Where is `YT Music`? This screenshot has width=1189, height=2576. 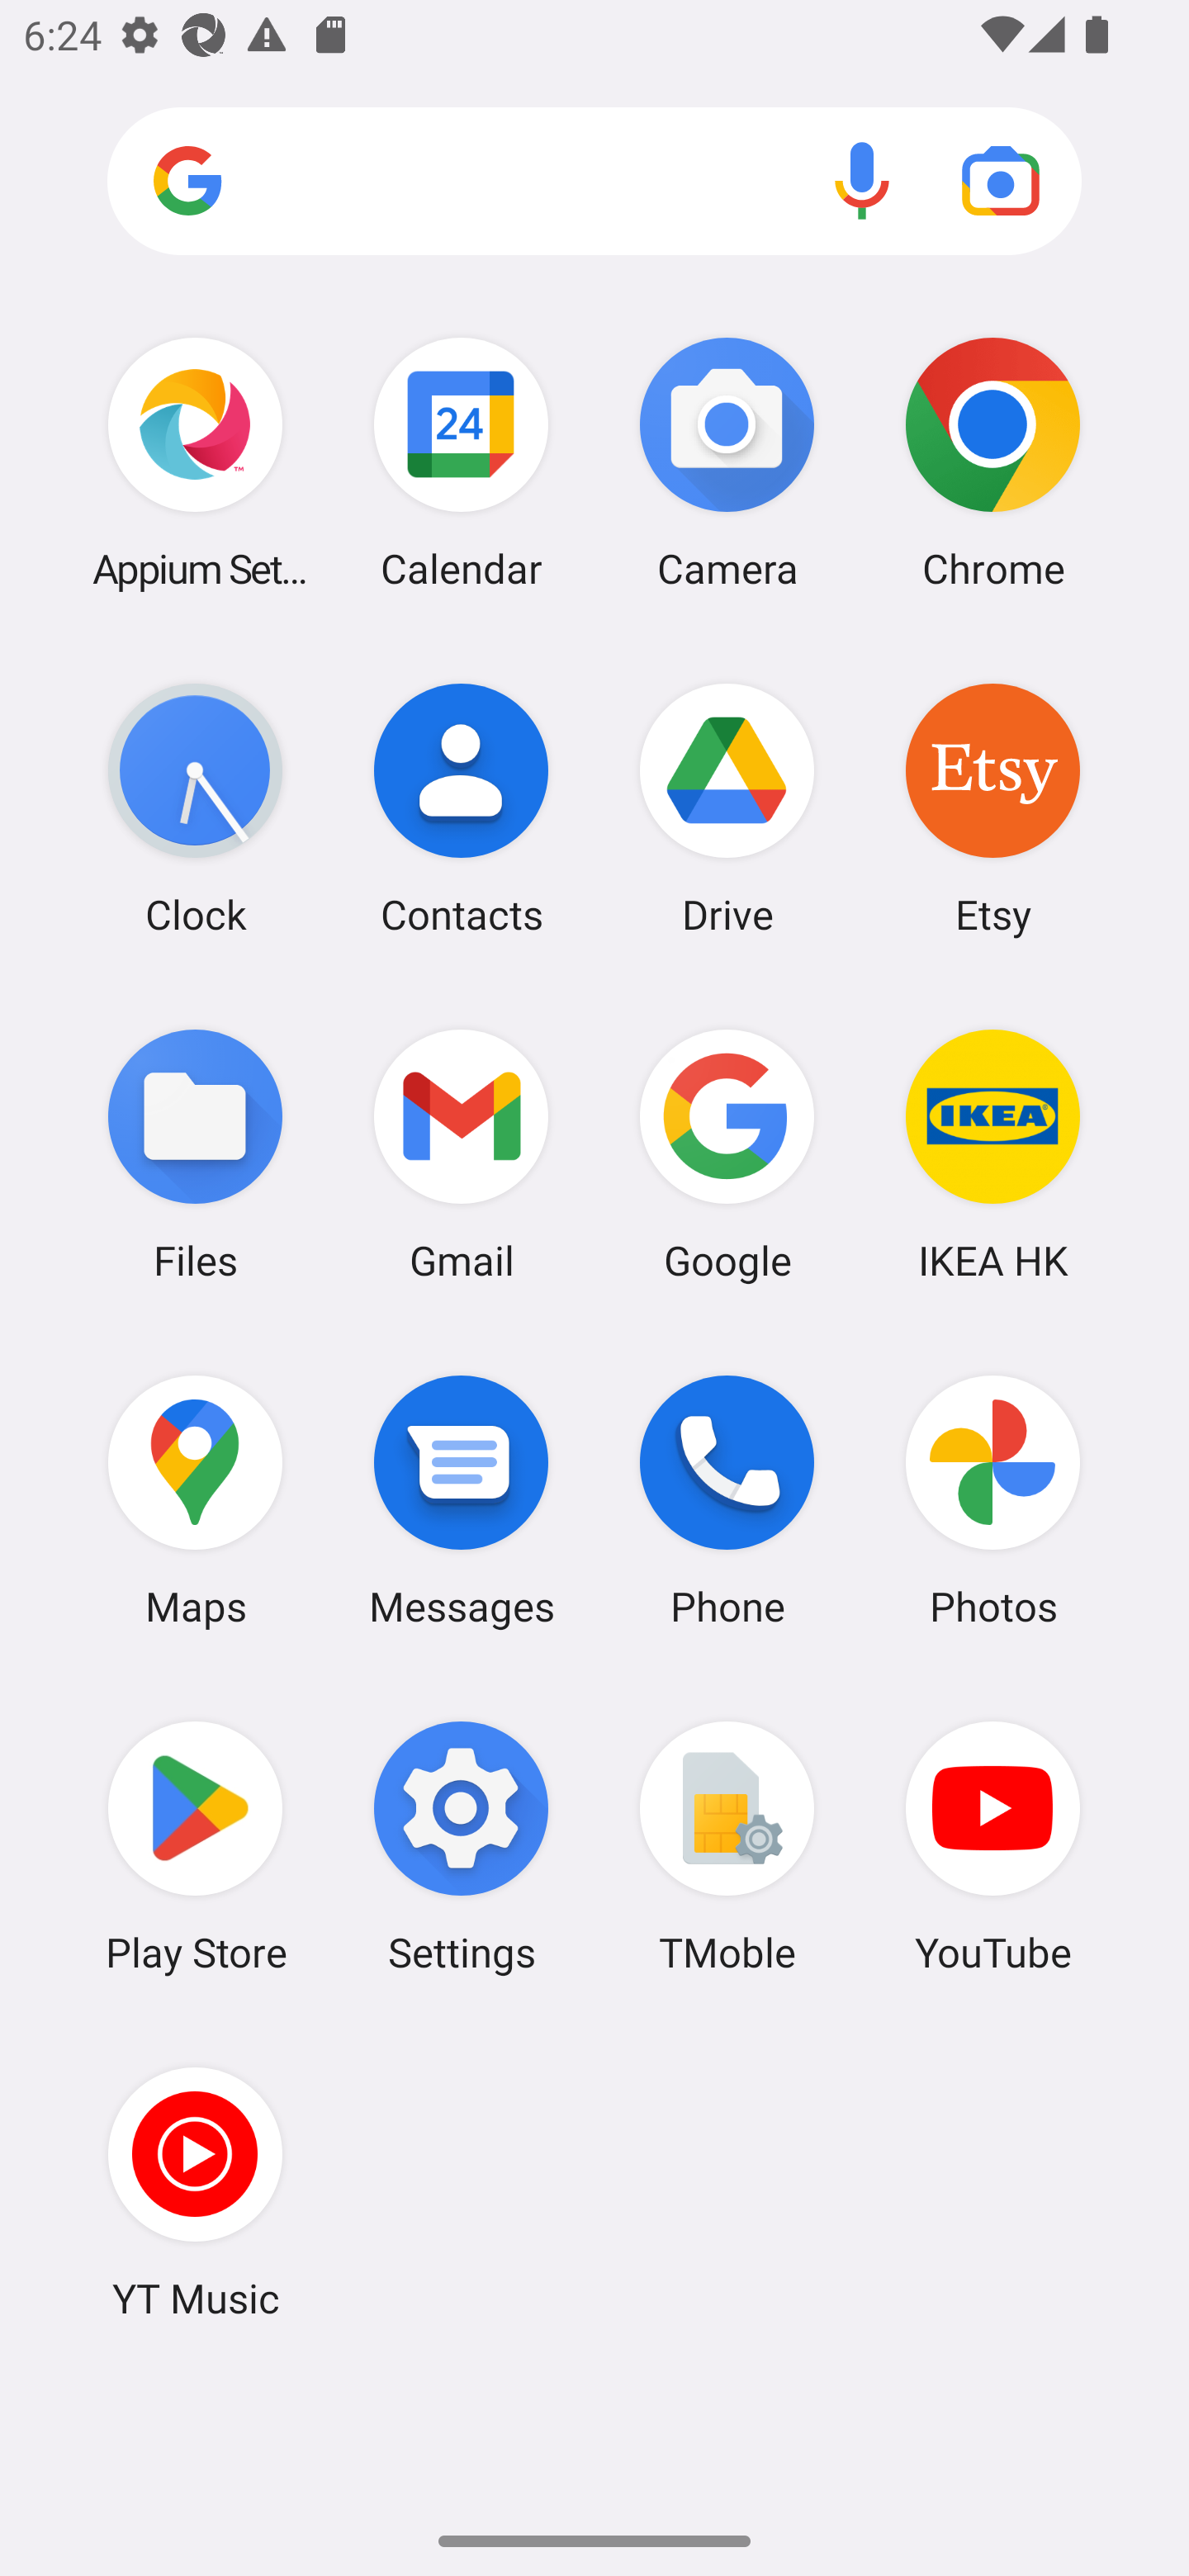
YT Music is located at coordinates (195, 2192).